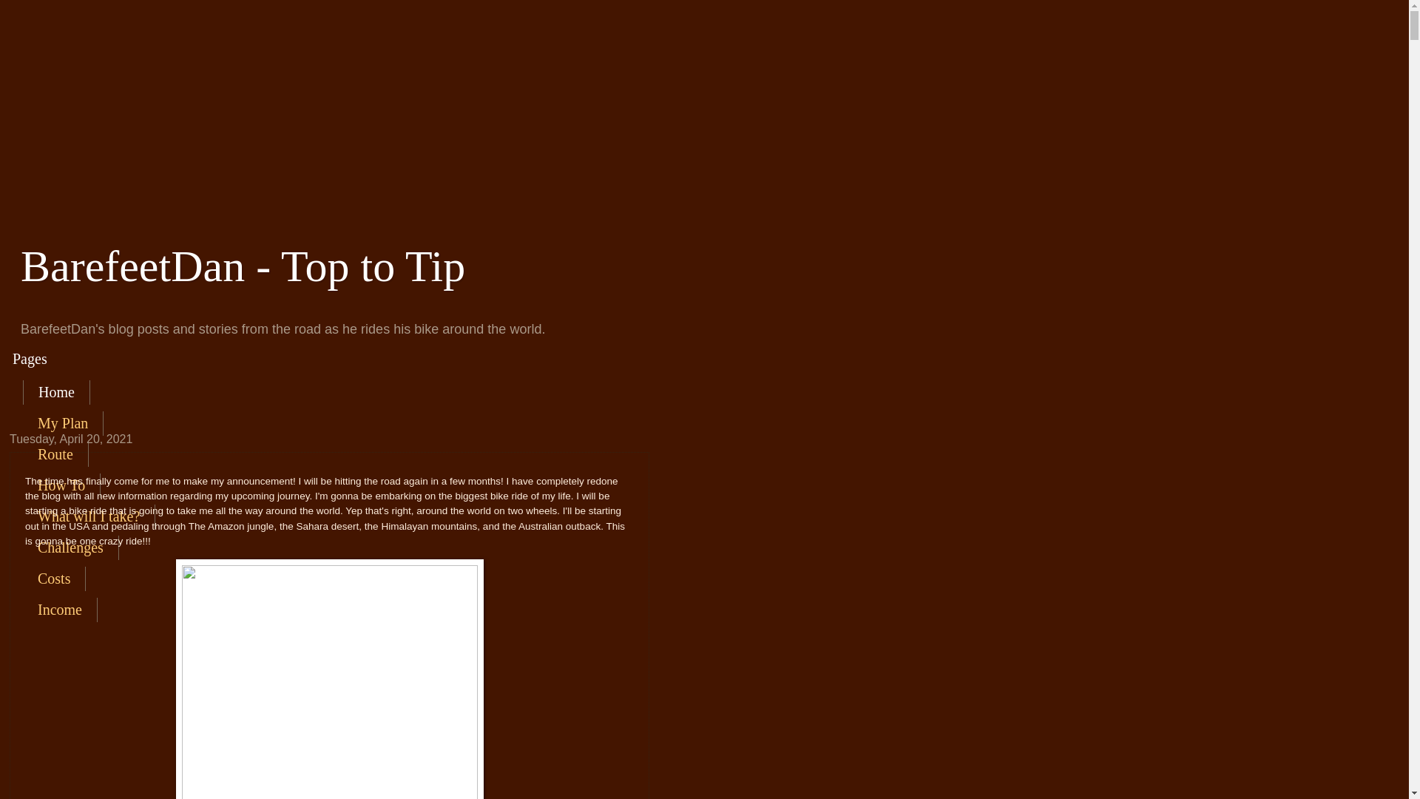 This screenshot has width=1420, height=799. Describe the element at coordinates (62, 485) in the screenshot. I see `How To` at that location.